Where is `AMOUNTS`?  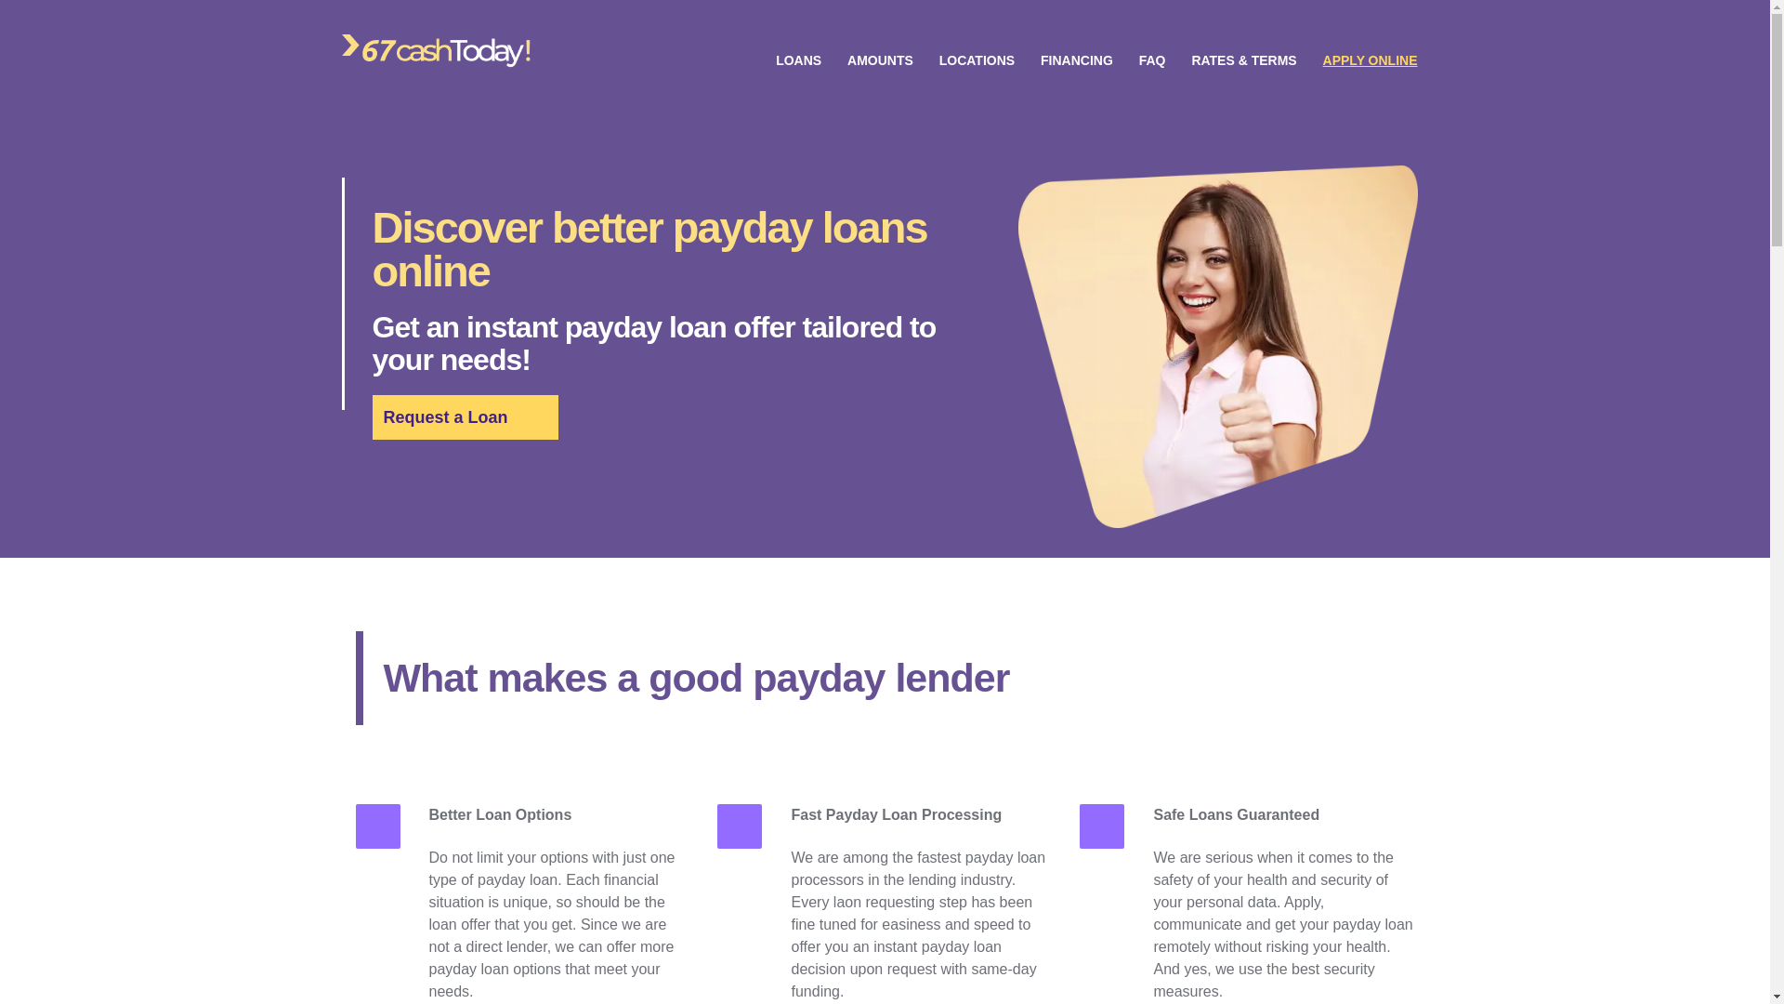 AMOUNTS is located at coordinates (880, 59).